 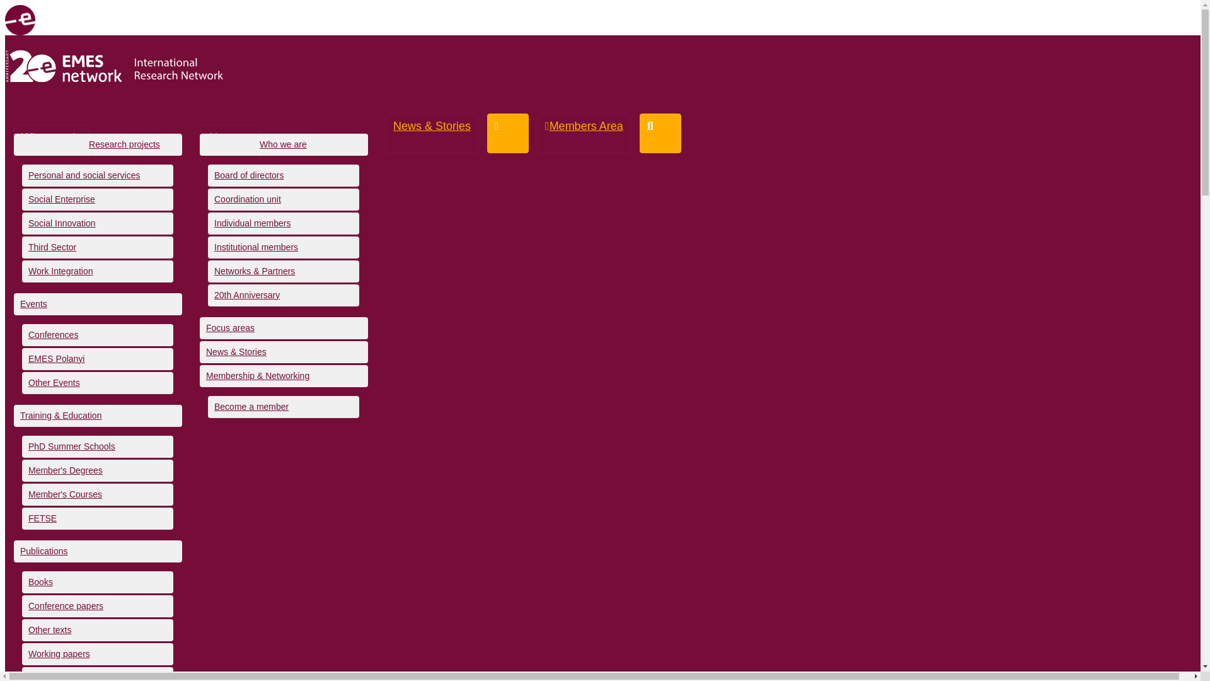 I want to click on FETSE, so click(x=97, y=518).